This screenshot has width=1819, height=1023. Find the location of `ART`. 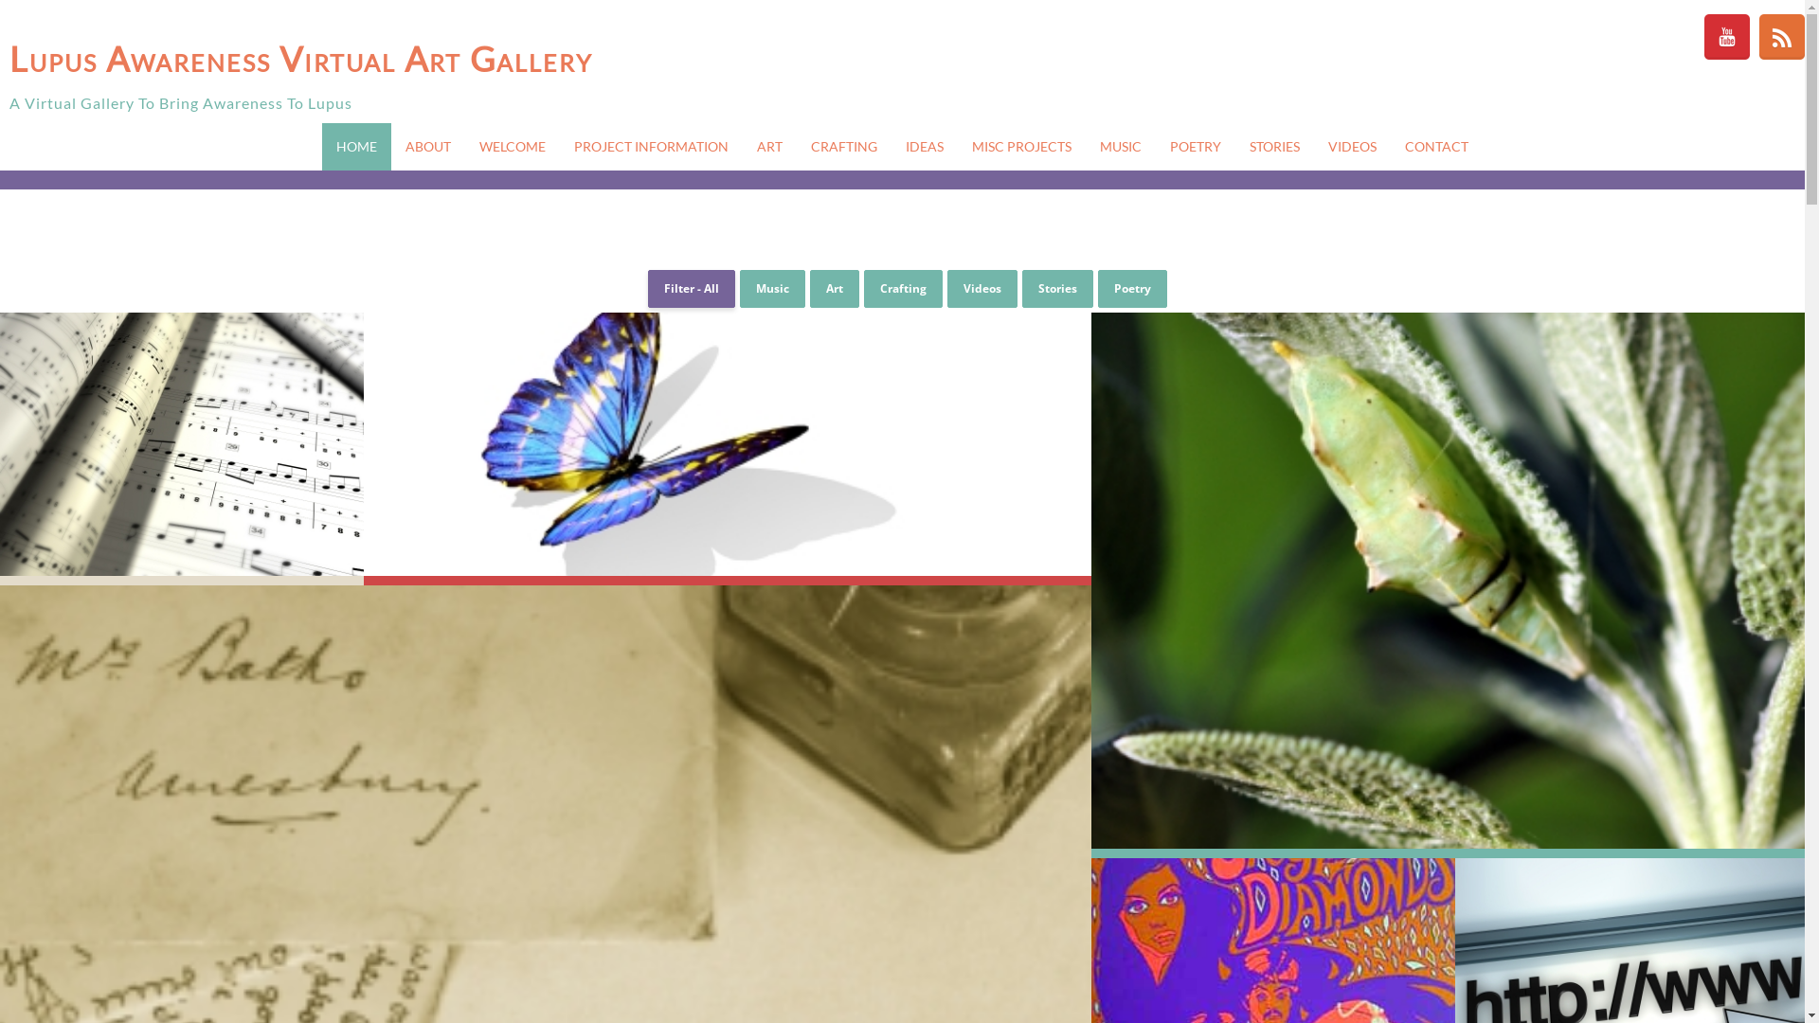

ART is located at coordinates (769, 147).